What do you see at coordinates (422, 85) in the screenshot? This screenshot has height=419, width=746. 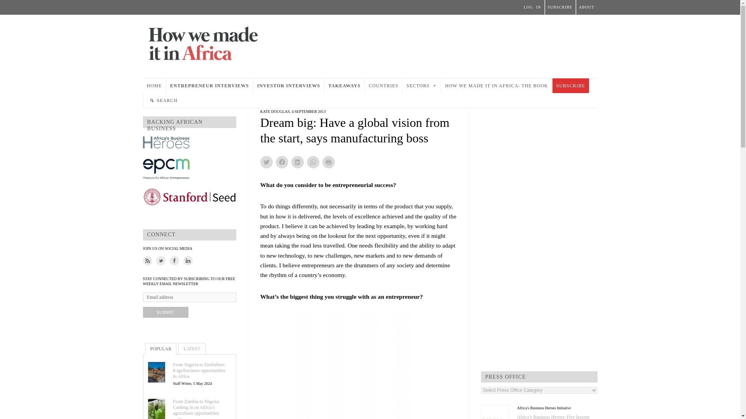 I see `SECTORS` at bounding box center [422, 85].